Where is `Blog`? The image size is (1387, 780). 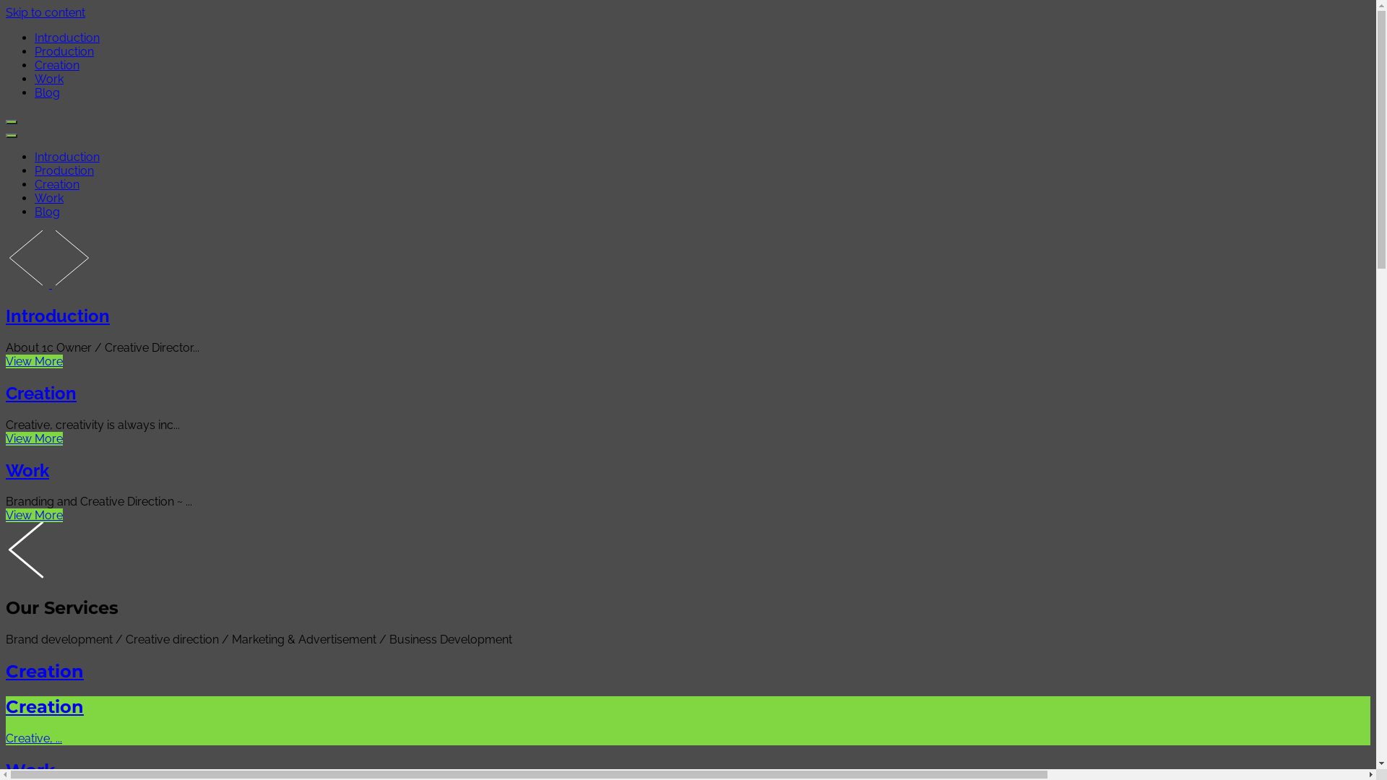
Blog is located at coordinates (48, 92).